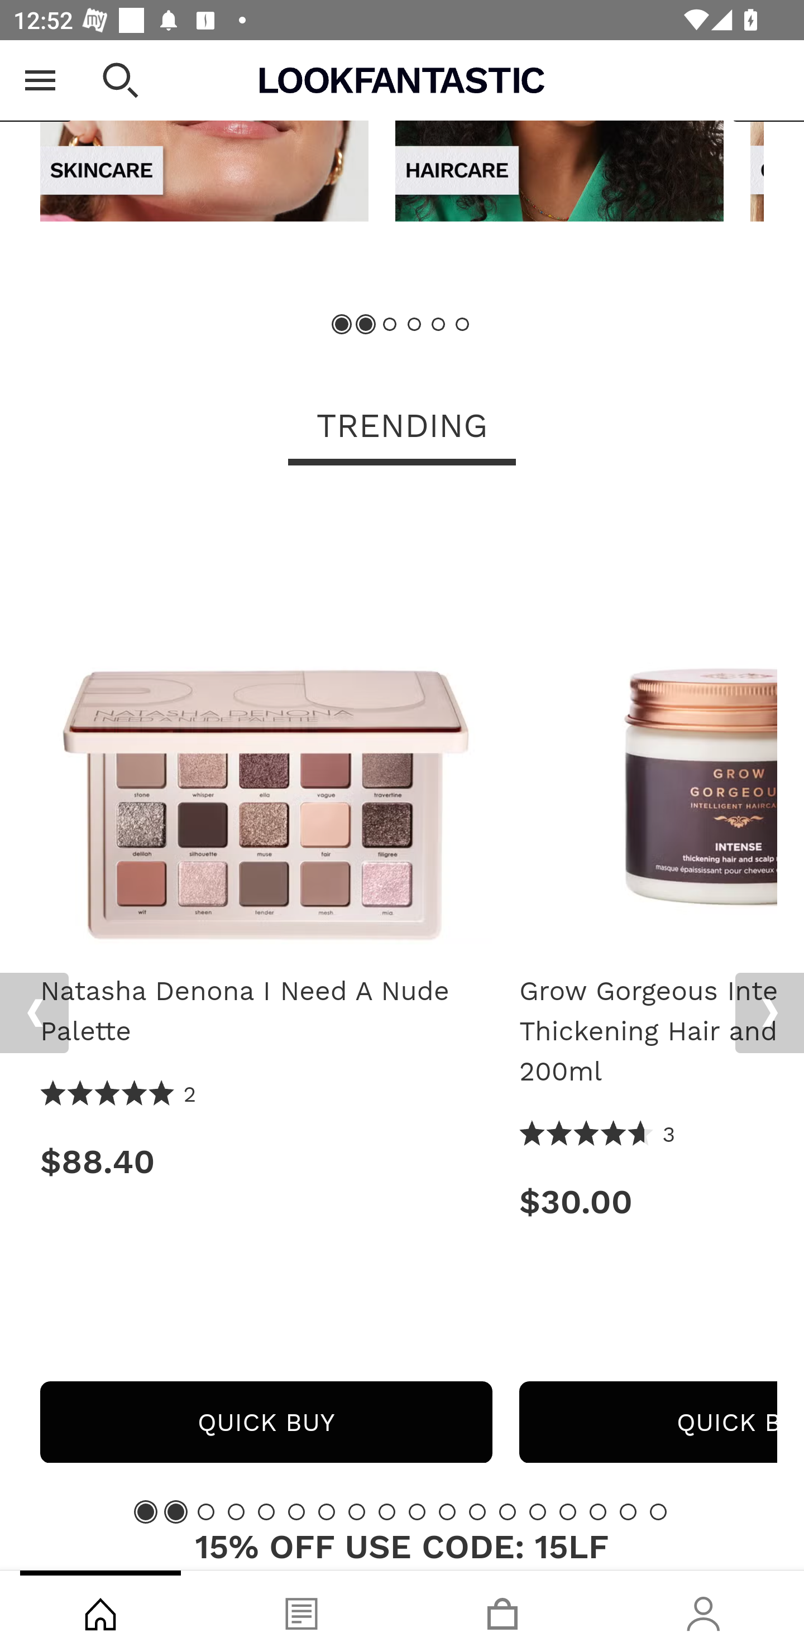  What do you see at coordinates (146, 1512) in the screenshot?
I see `Showing Slide 1 (Current Item)` at bounding box center [146, 1512].